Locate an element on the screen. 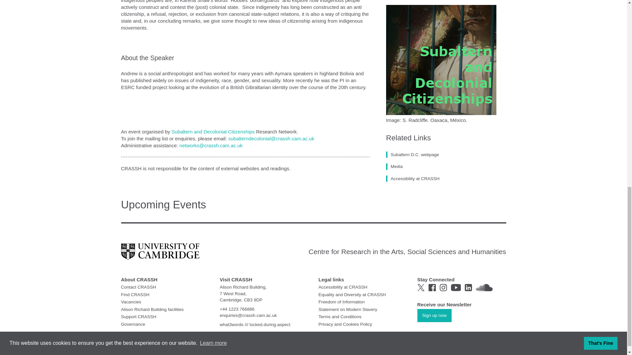 This screenshot has height=355, width=632. Equality and Diversity at CRASSH is located at coordinates (352, 294).